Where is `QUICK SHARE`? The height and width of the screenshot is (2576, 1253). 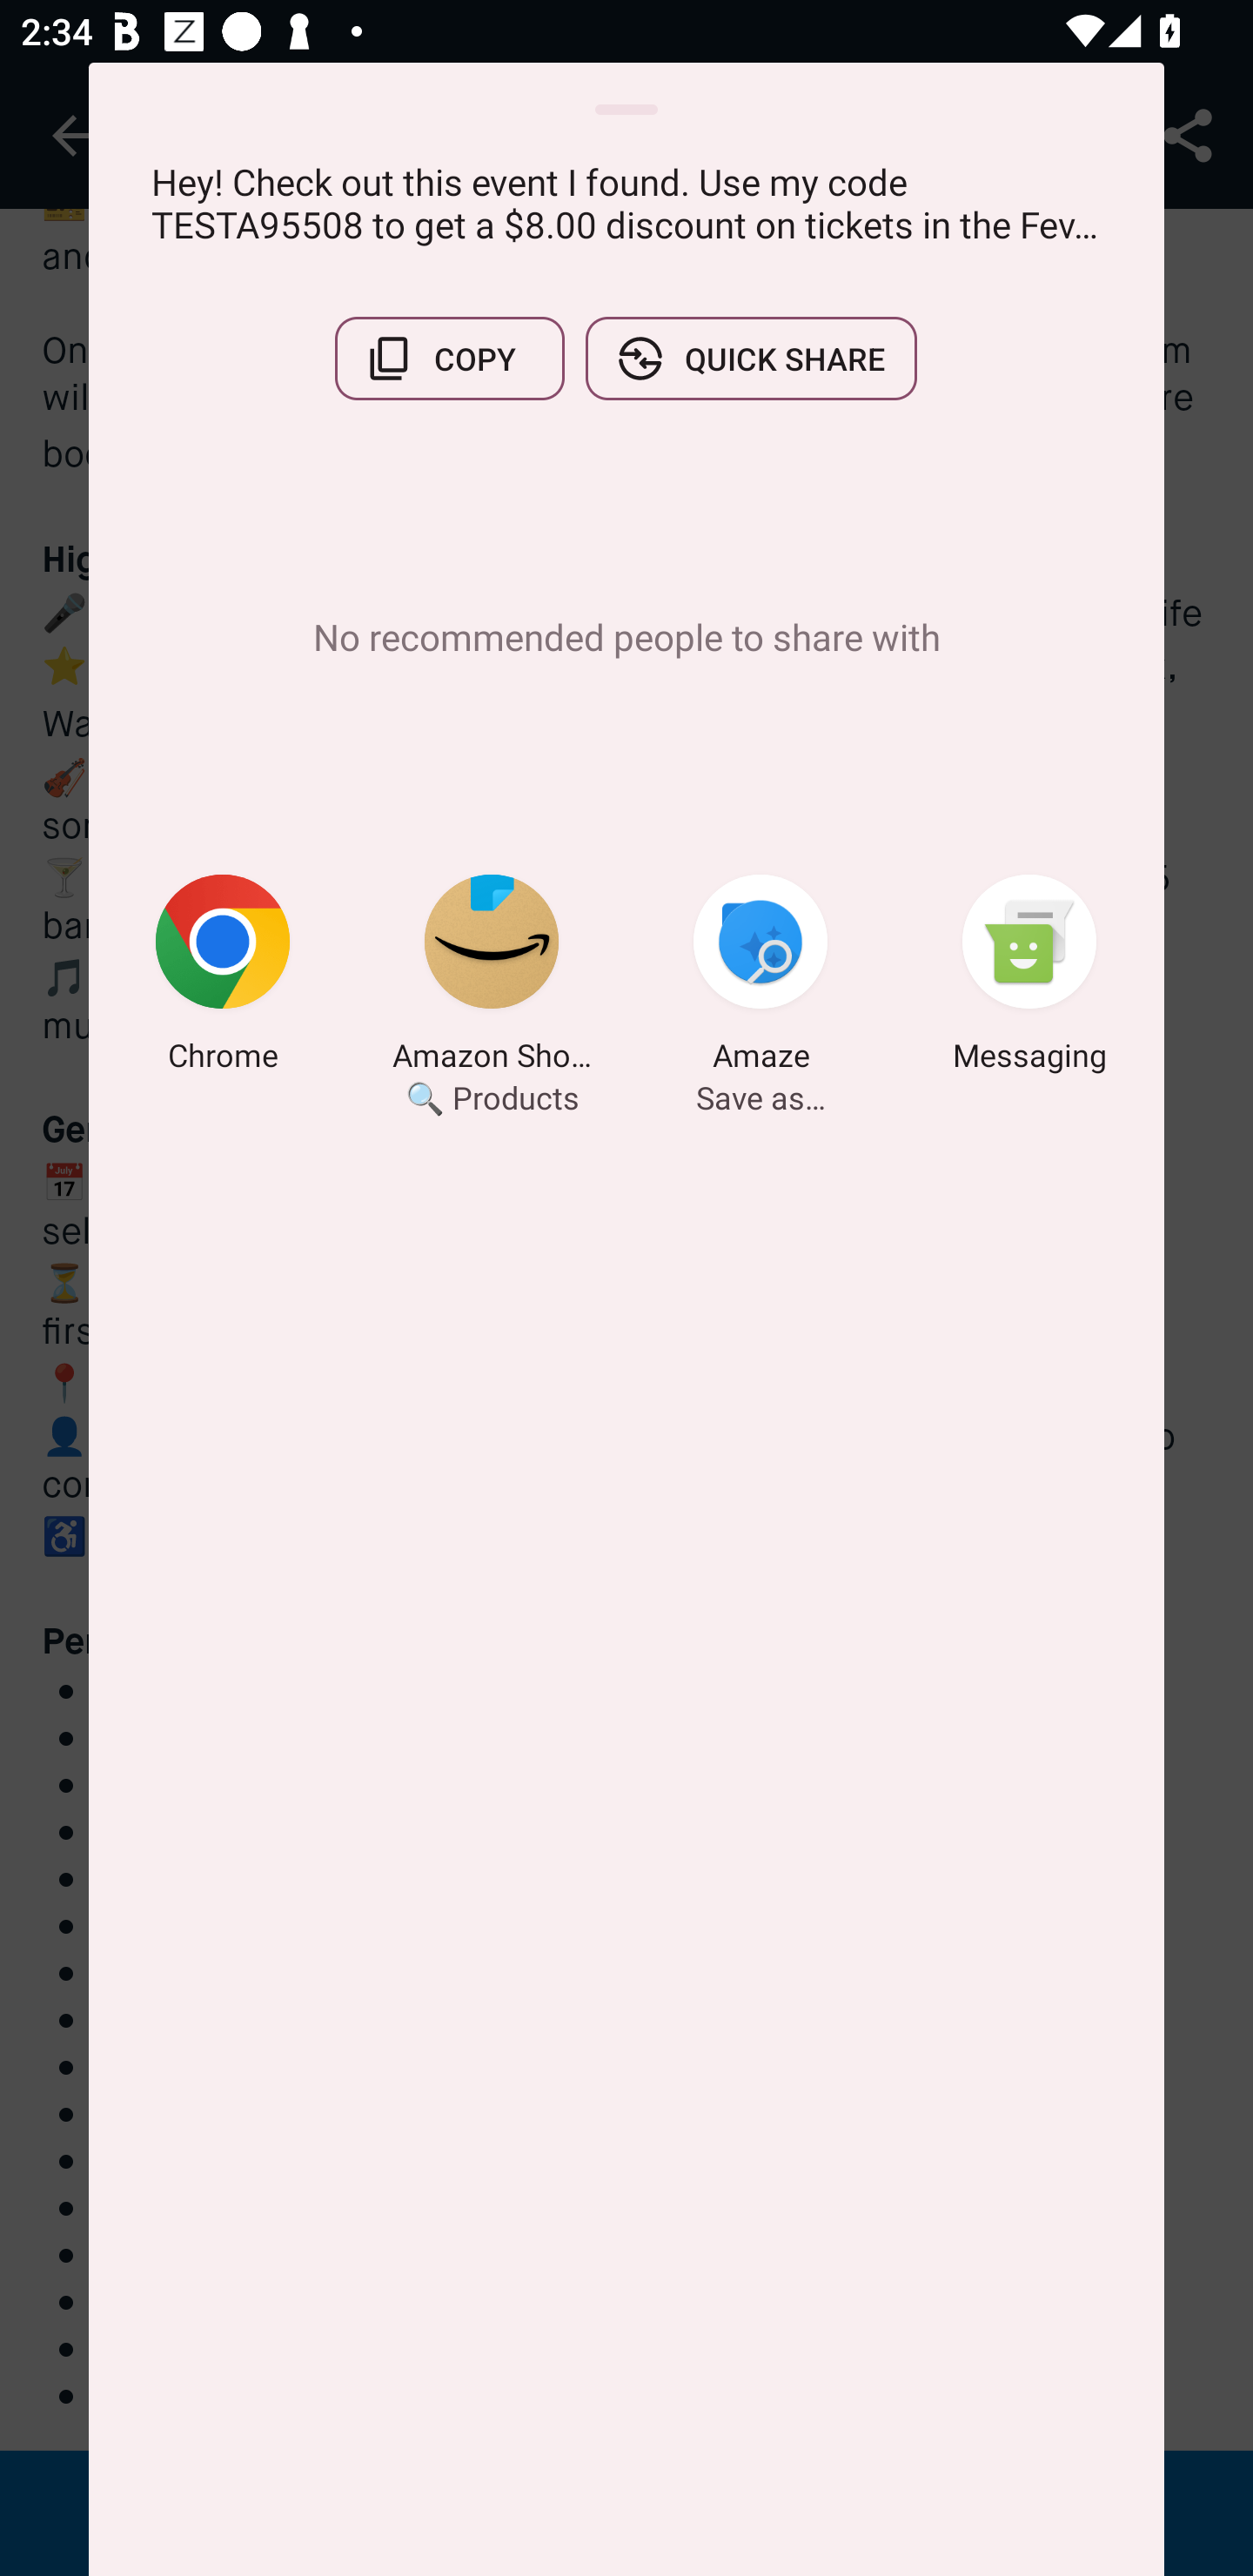 QUICK SHARE is located at coordinates (751, 359).